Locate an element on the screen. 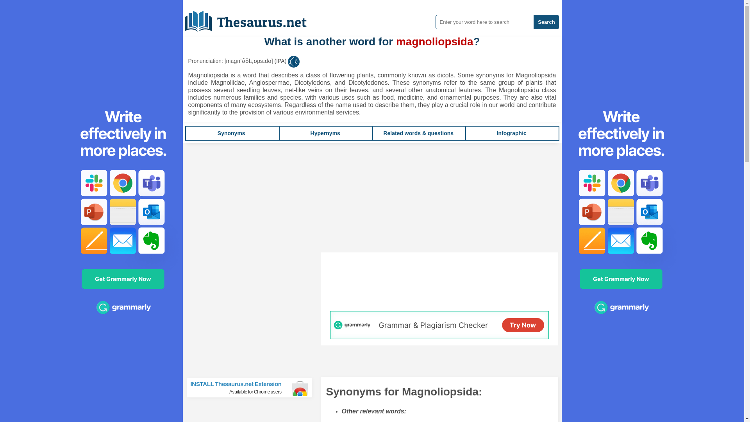  Search is located at coordinates (325, 133).